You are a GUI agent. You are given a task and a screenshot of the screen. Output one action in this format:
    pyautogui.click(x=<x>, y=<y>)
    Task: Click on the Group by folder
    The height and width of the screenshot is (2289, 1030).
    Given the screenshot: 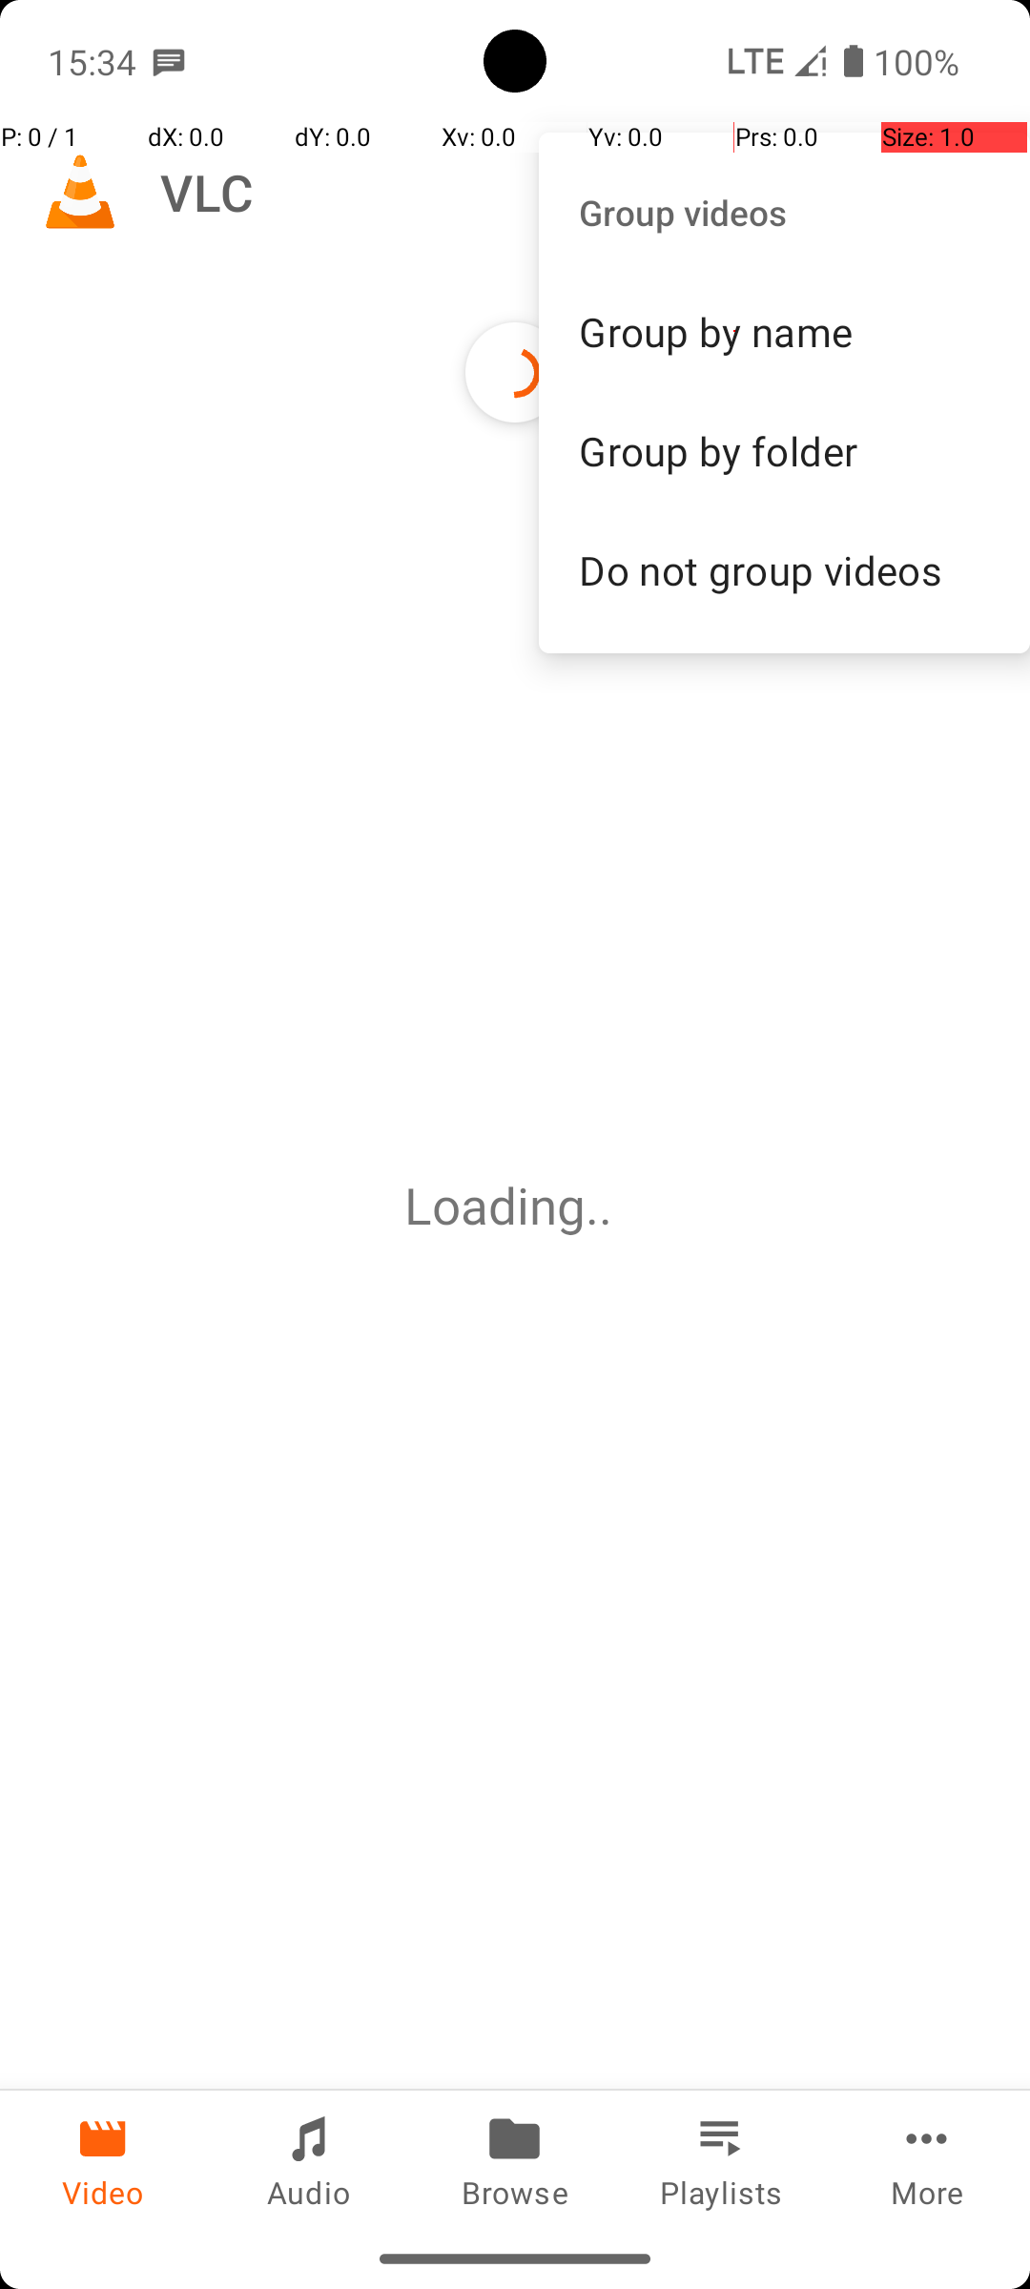 What is the action you would take?
    pyautogui.click(x=784, y=450)
    